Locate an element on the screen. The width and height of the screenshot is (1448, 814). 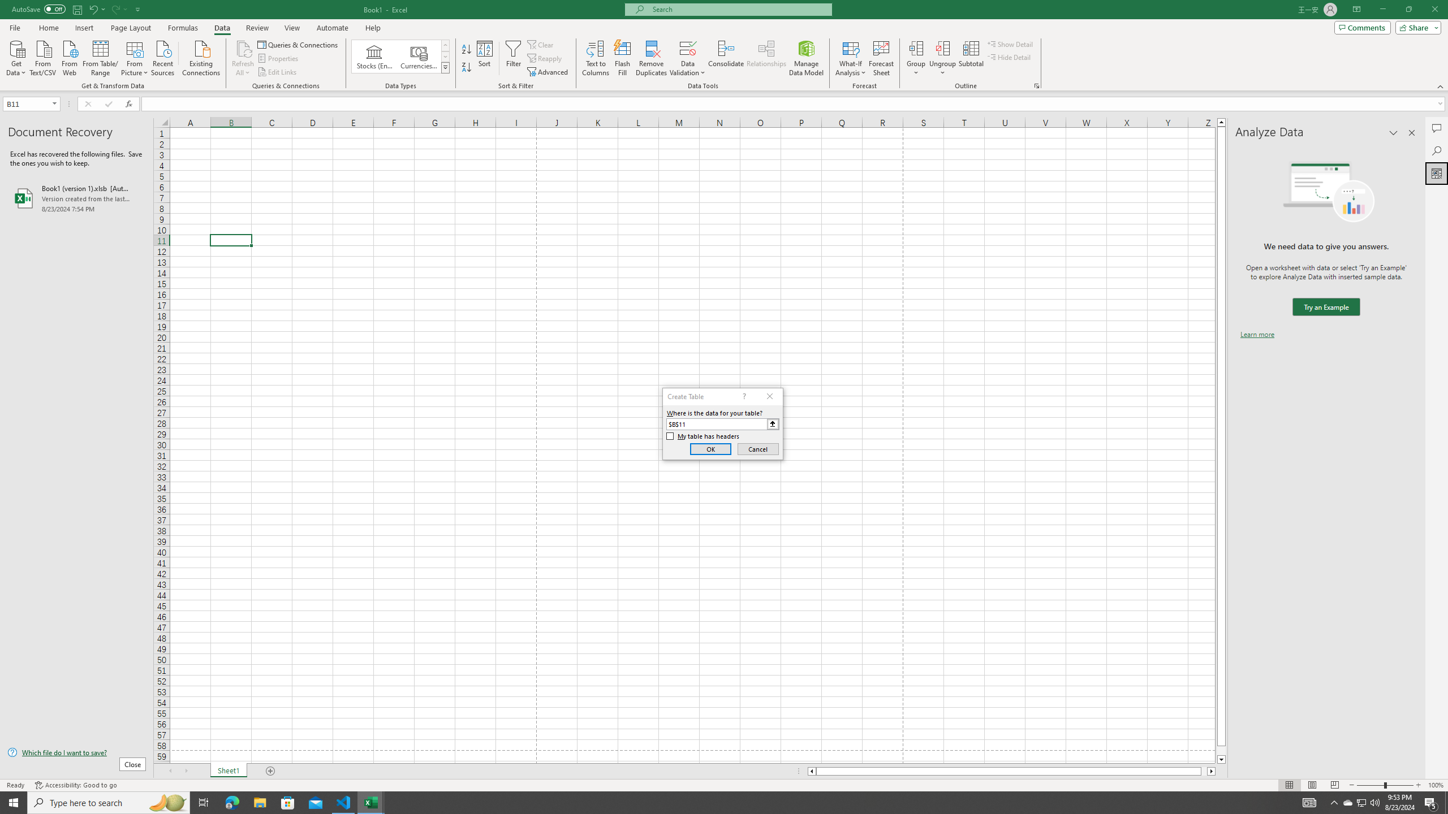
Clear is located at coordinates (541, 44).